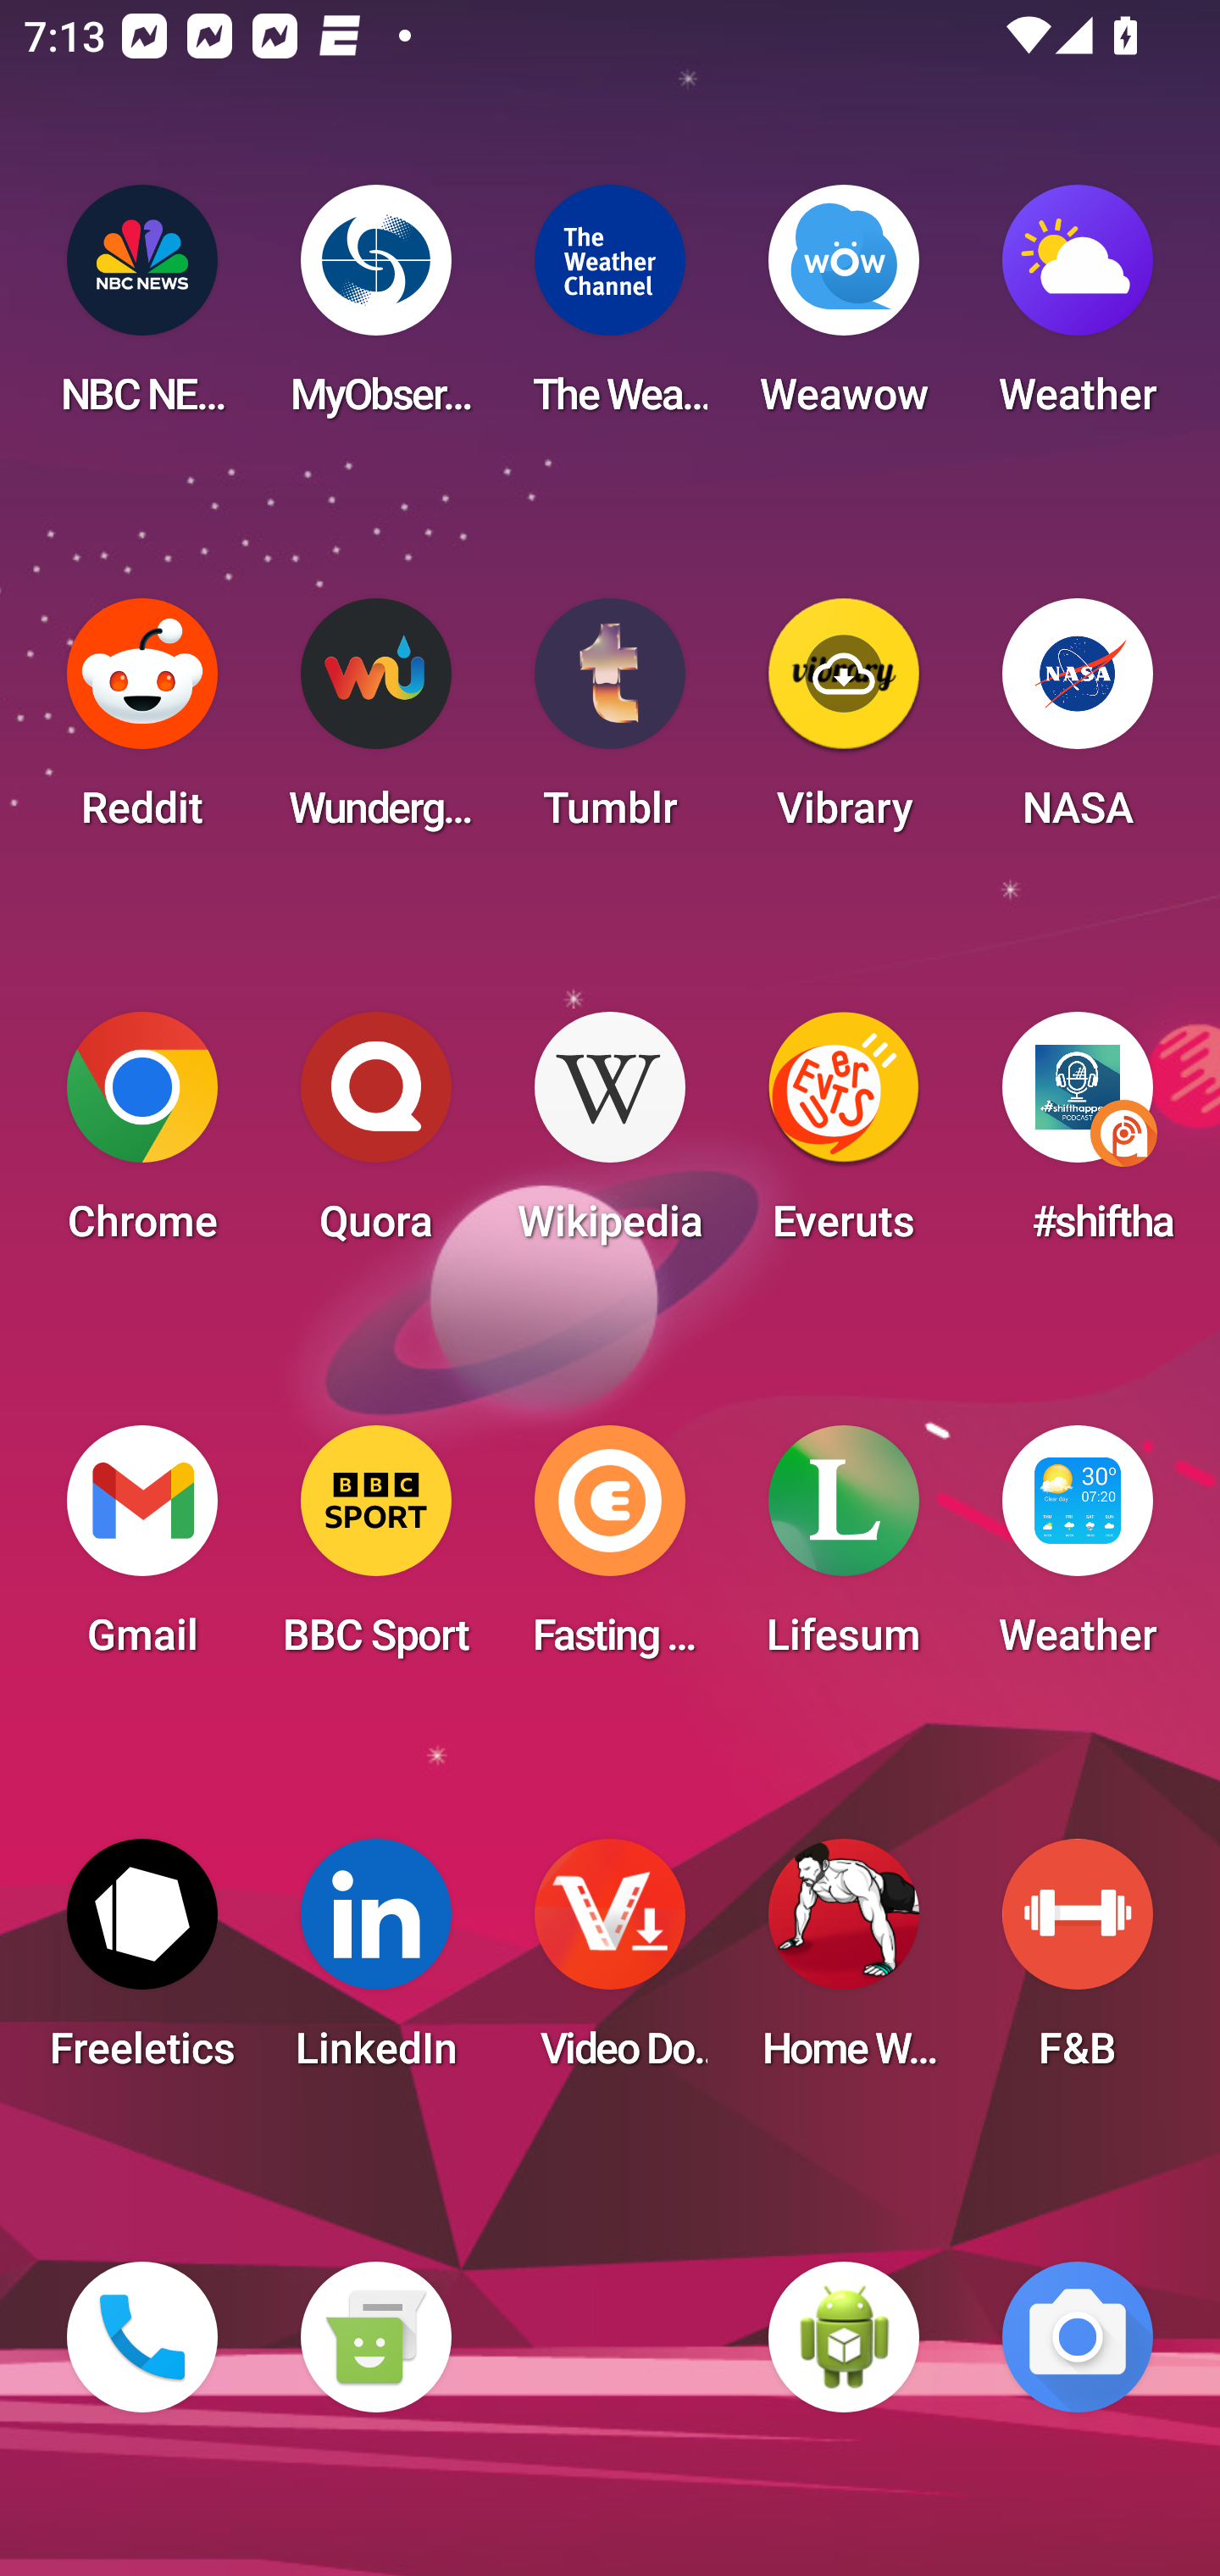  Describe the element at coordinates (1078, 1551) in the screenshot. I see `Weather` at that location.